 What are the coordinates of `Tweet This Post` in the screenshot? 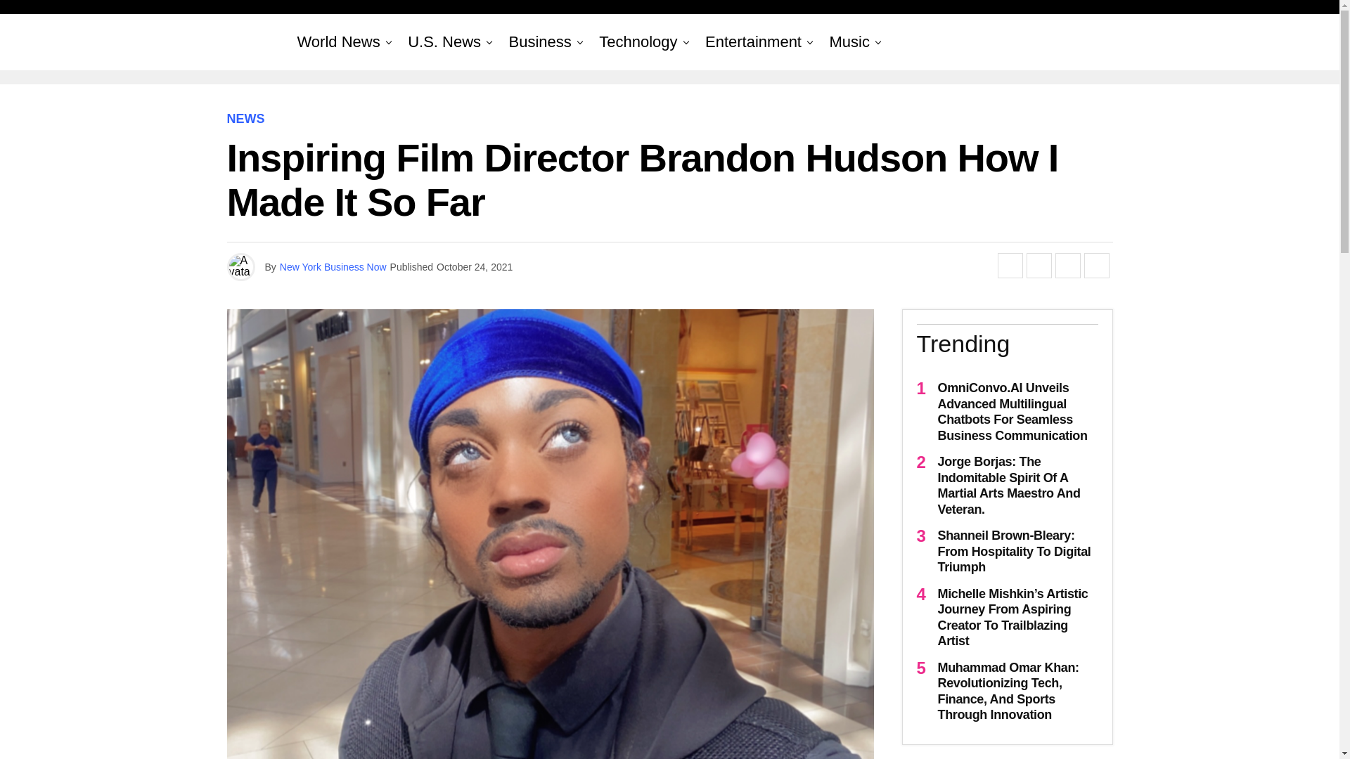 It's located at (1039, 266).